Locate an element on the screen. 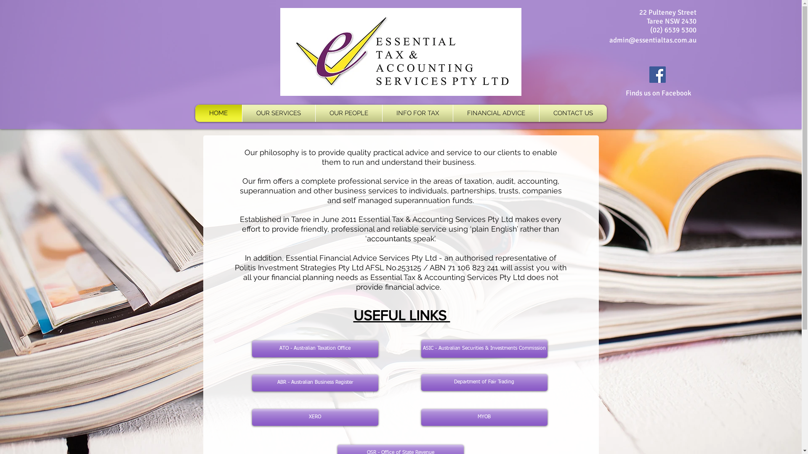 The height and width of the screenshot is (454, 808). INFO FOR TAX is located at coordinates (417, 113).